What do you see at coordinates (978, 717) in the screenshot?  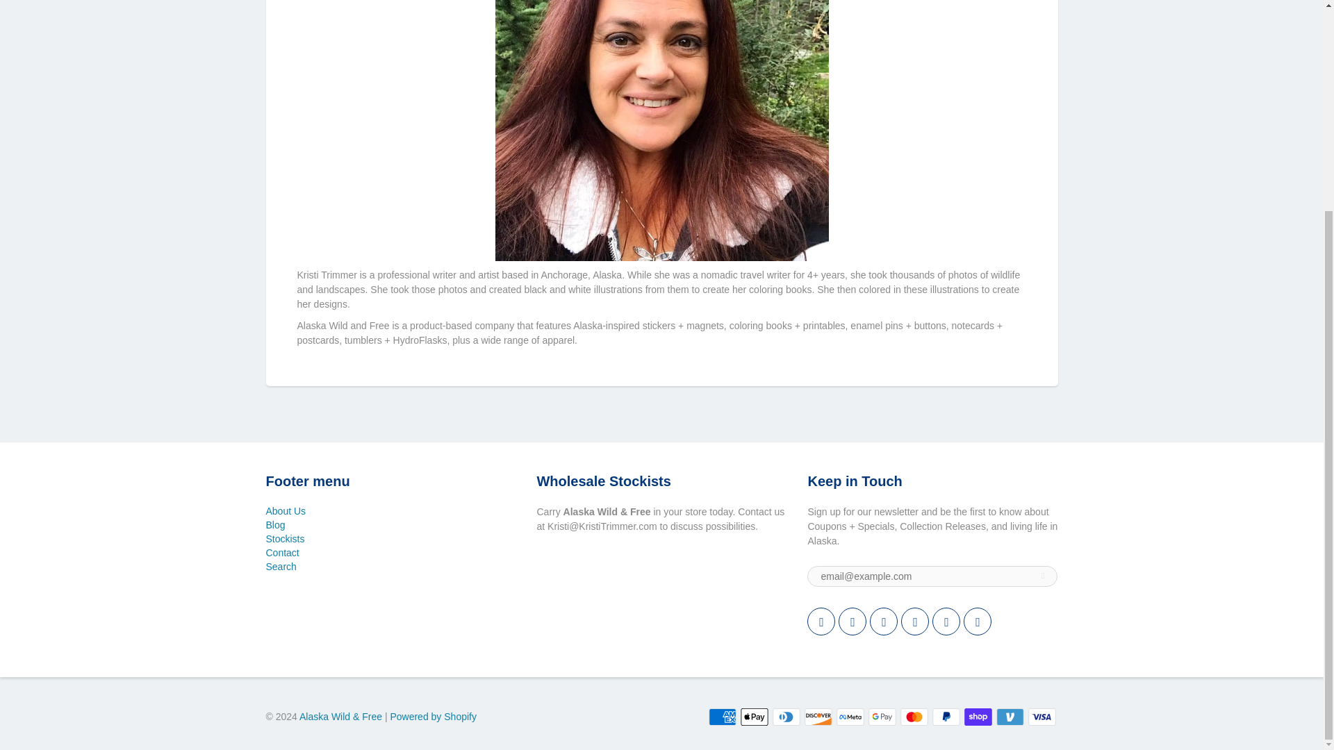 I see `Shop Pay` at bounding box center [978, 717].